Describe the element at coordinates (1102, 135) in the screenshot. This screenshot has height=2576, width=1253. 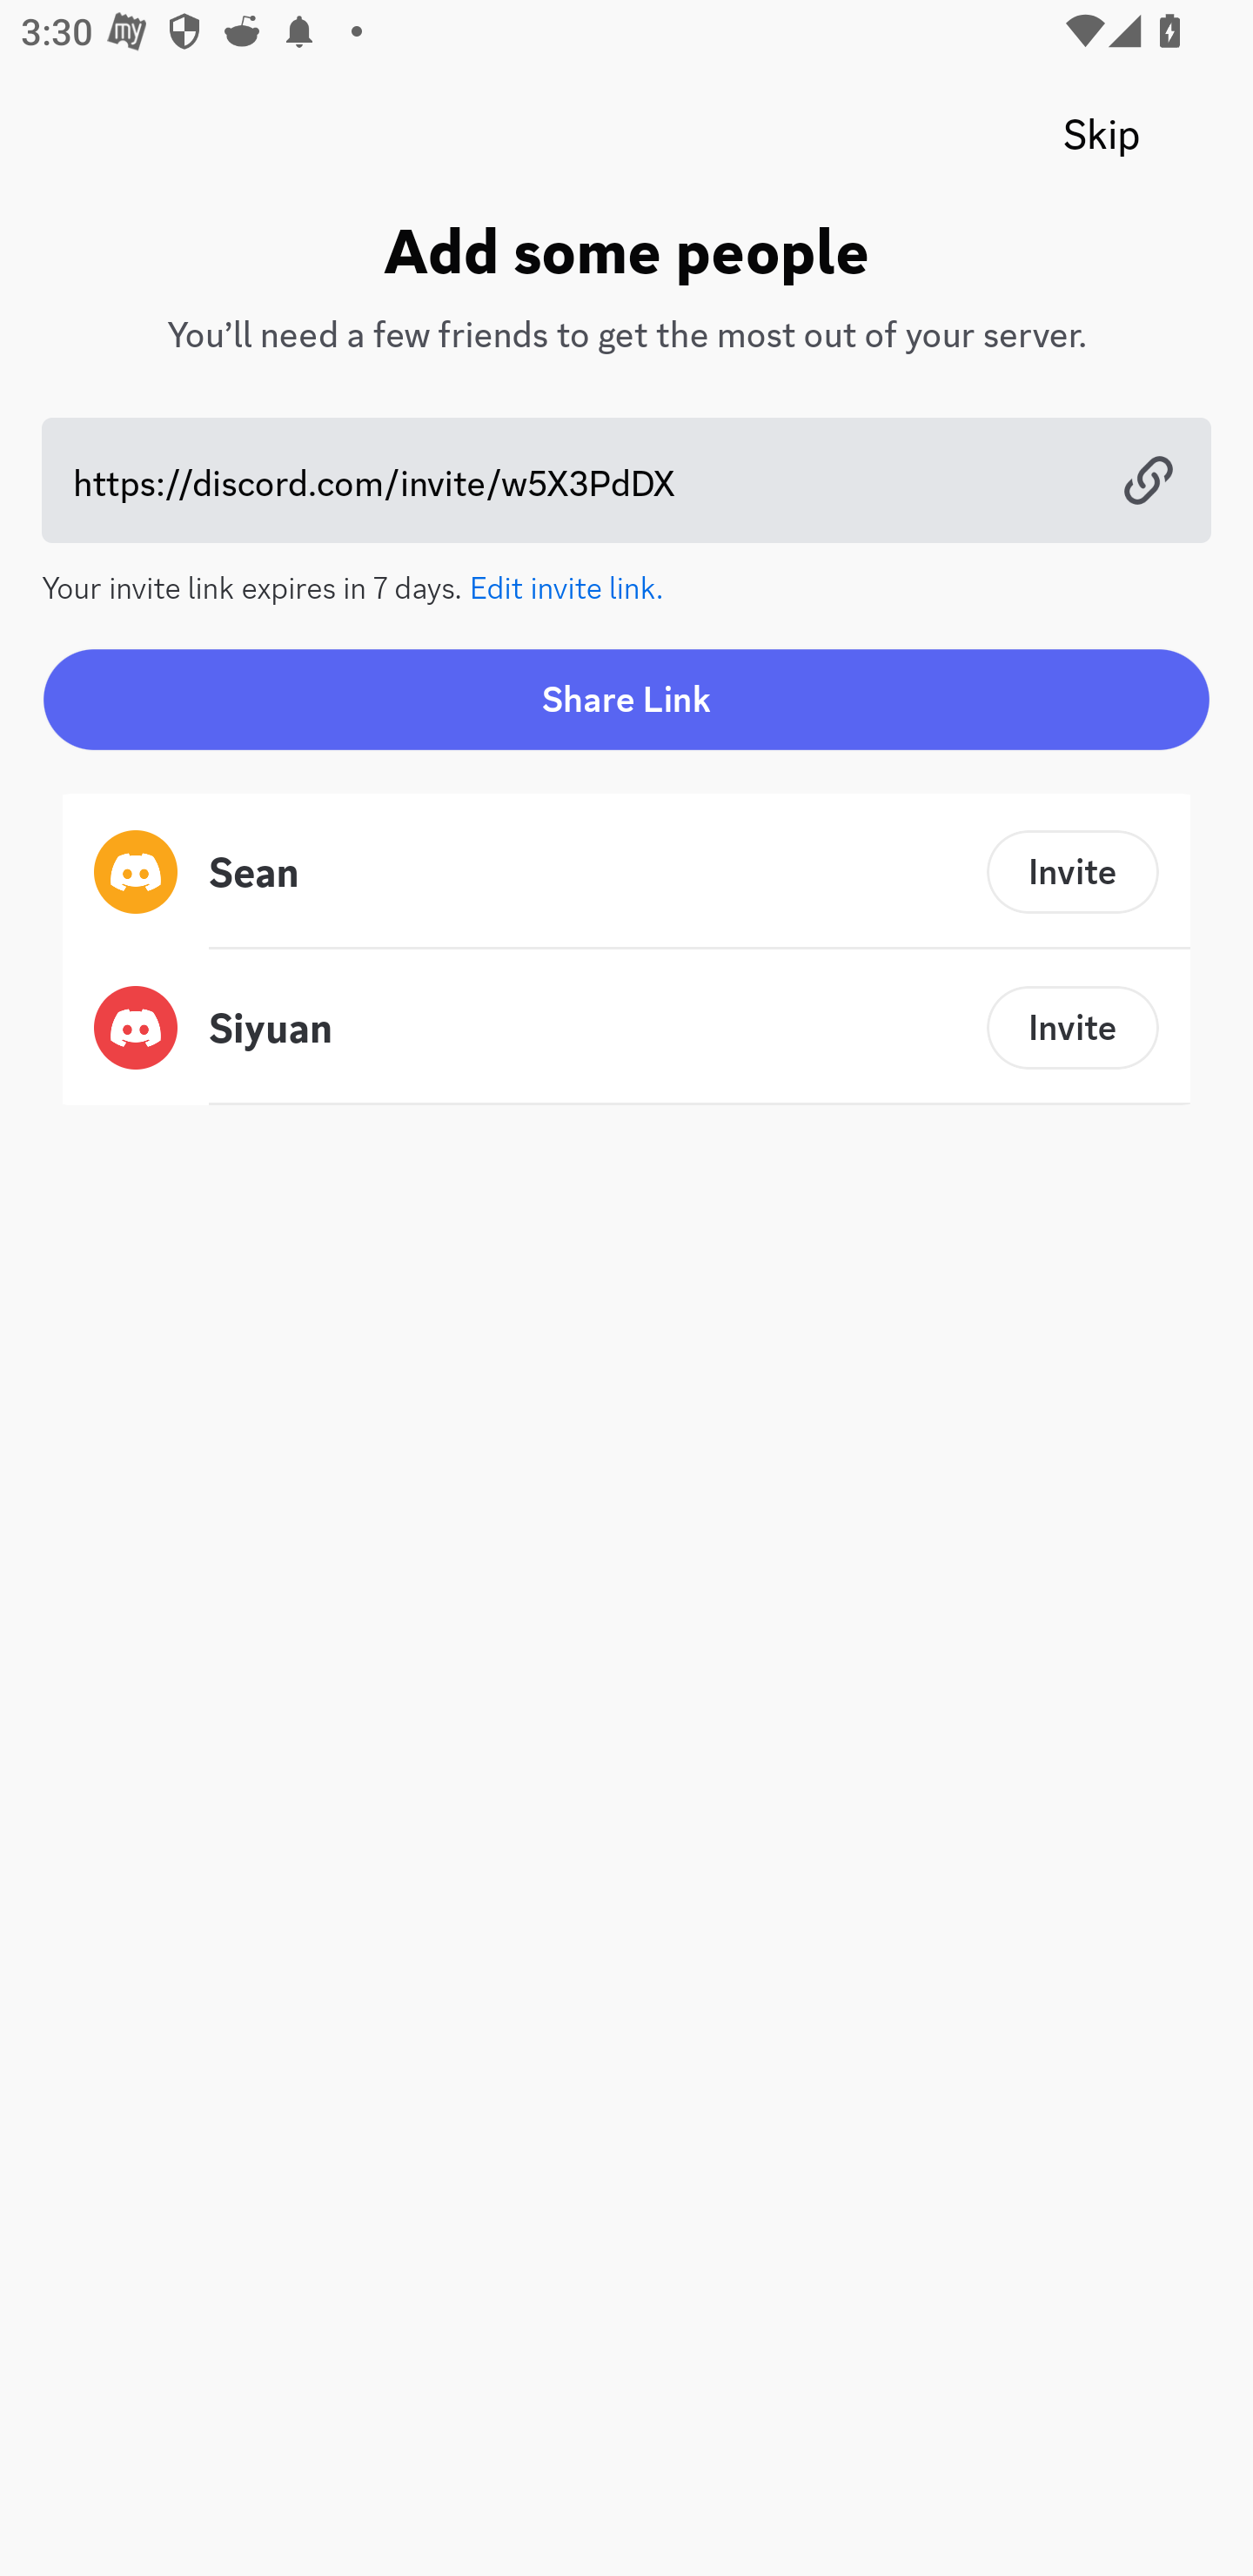
I see `Skip` at that location.